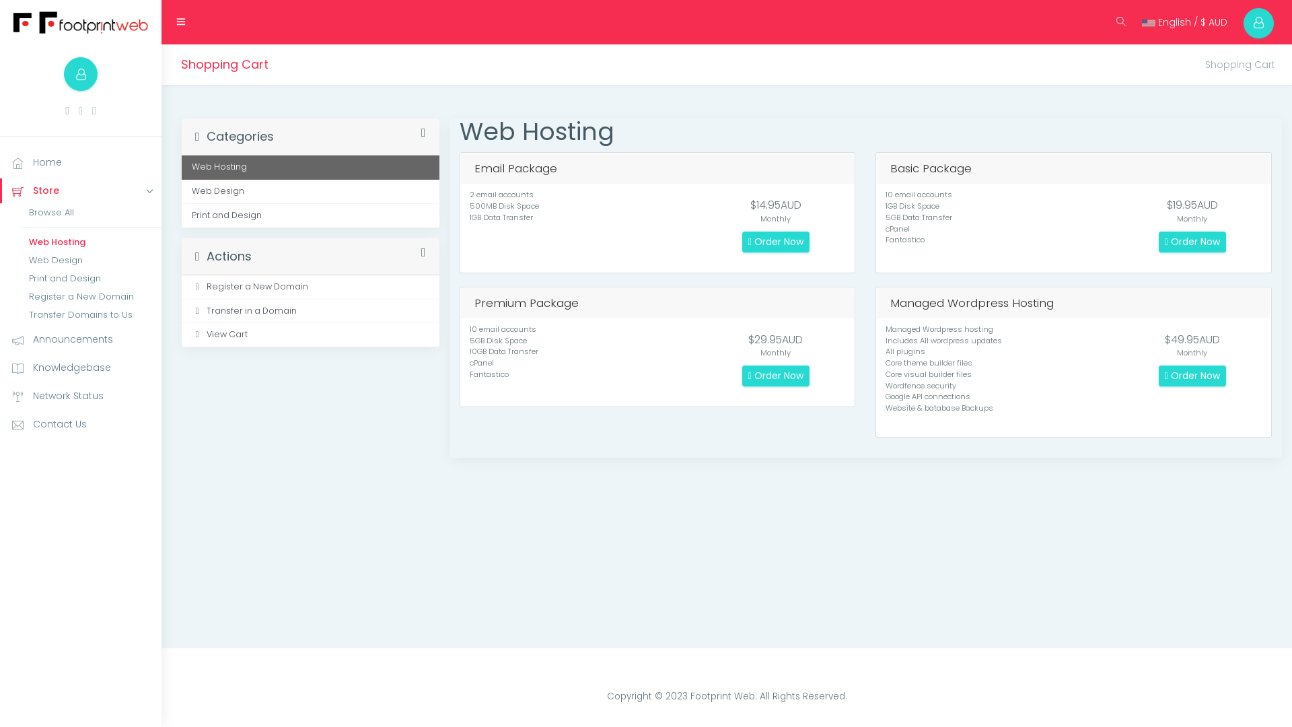 This screenshot has width=1292, height=727. What do you see at coordinates (90, 260) in the screenshot?
I see `Web Design` at bounding box center [90, 260].